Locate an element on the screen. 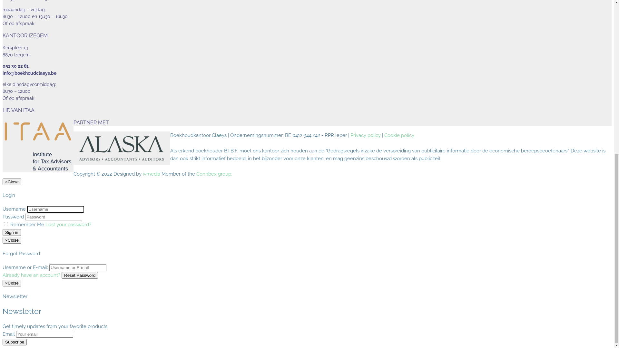 Image resolution: width=619 pixels, height=348 pixels. Over ons is located at coordinates (25, 19).